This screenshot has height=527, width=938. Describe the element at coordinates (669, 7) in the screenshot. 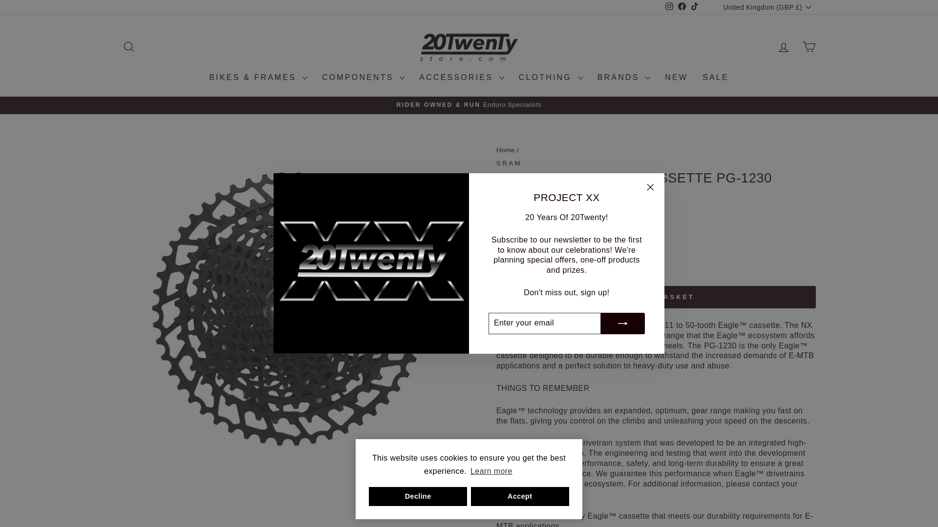

I see `20TwentyStore on Instagram` at that location.